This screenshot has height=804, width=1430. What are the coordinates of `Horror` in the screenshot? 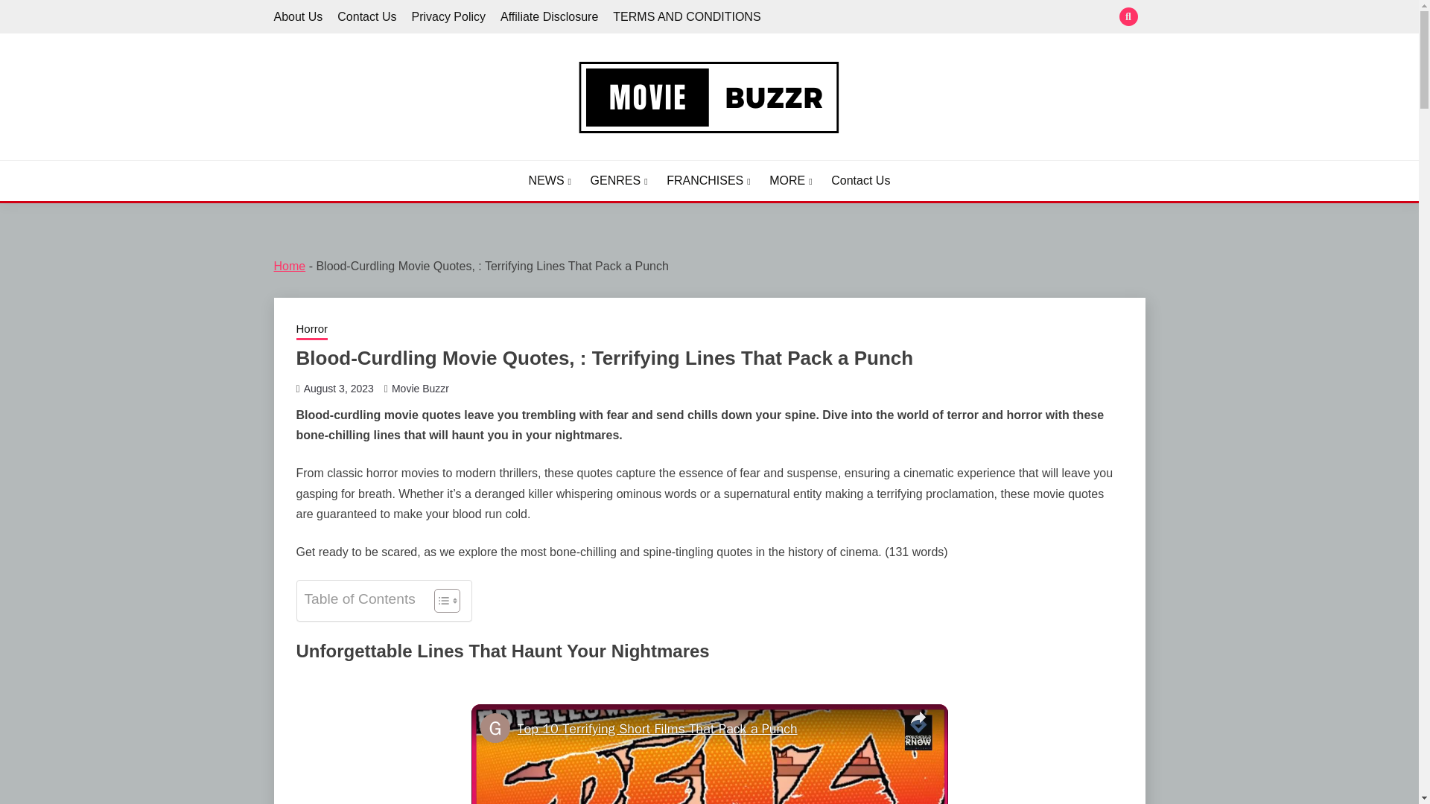 It's located at (312, 330).